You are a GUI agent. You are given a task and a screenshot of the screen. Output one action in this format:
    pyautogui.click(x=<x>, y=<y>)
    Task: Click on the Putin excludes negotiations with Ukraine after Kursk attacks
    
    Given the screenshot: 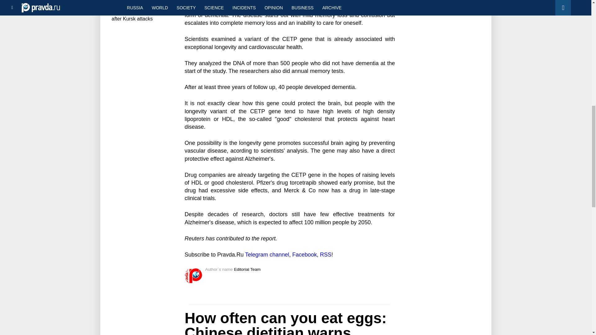 What is the action you would take?
    pyautogui.click(x=140, y=13)
    